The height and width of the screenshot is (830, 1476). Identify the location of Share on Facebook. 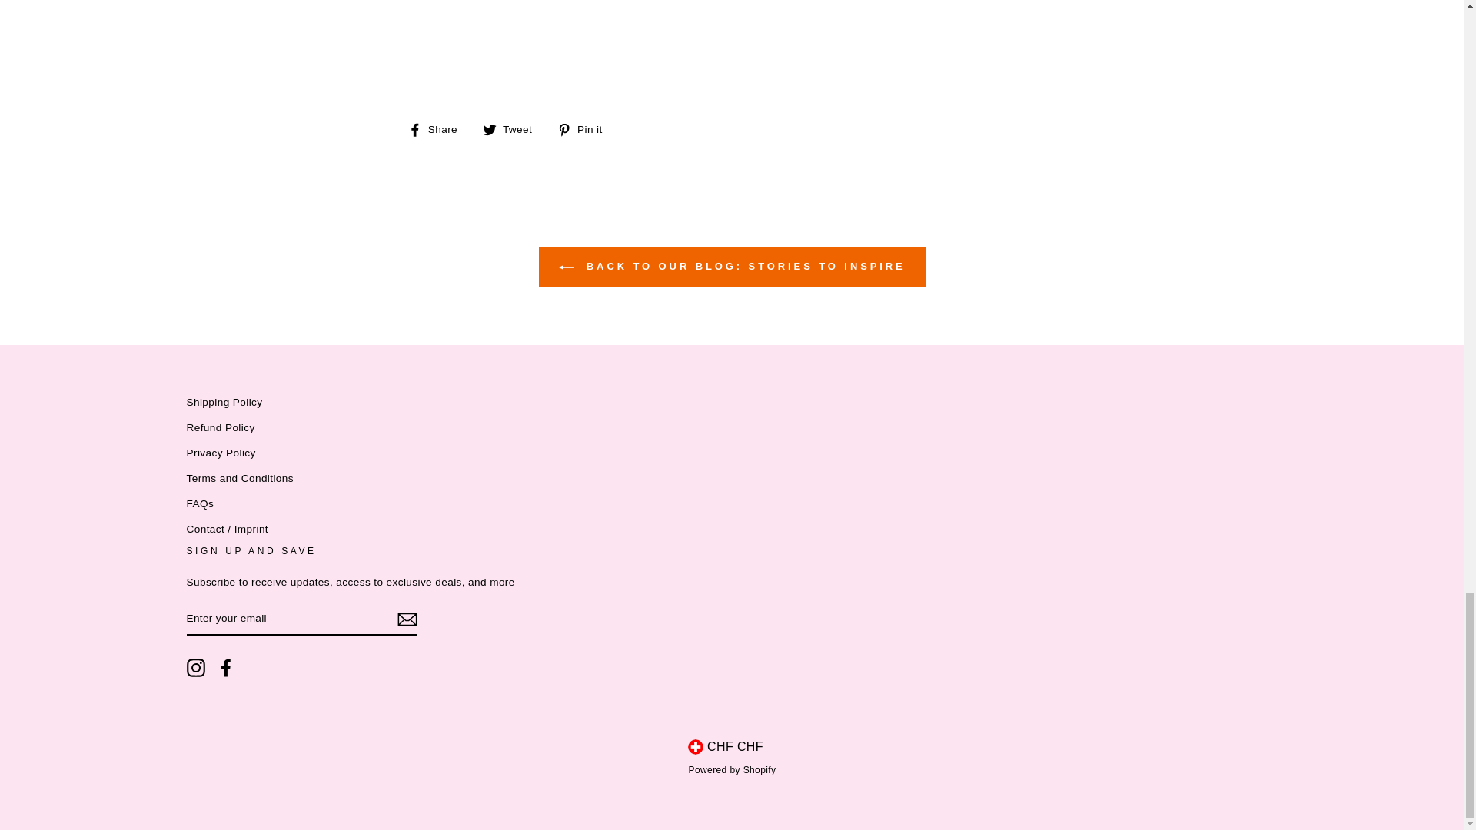
(438, 129).